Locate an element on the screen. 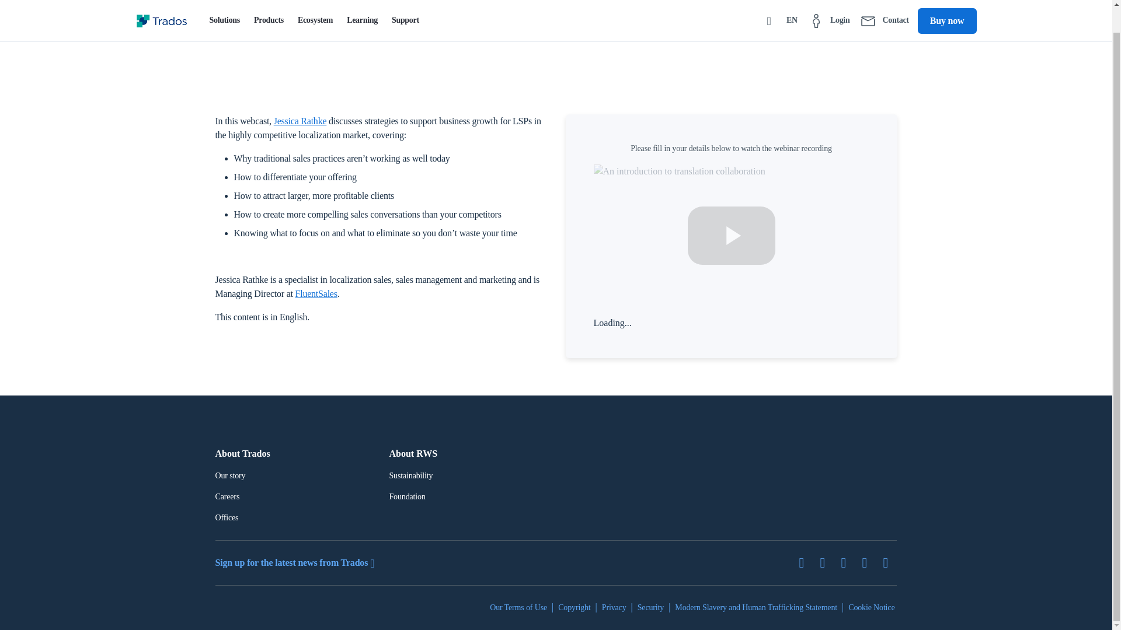 The height and width of the screenshot is (630, 1121). FluentSales is located at coordinates (316, 293).